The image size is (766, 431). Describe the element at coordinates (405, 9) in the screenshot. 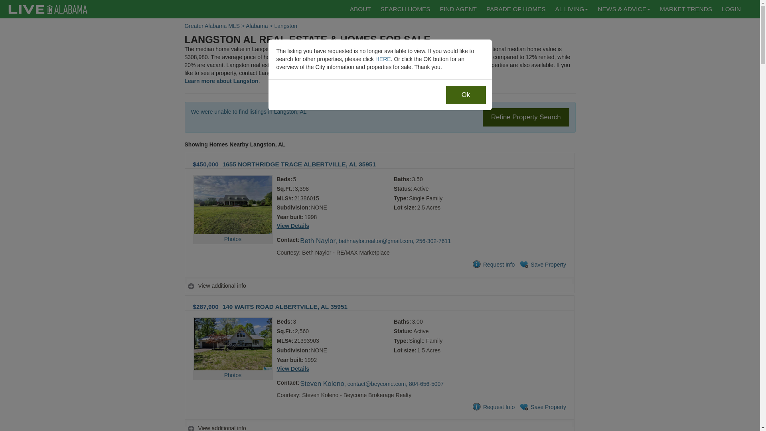

I see `SEARCH HOMES` at that location.